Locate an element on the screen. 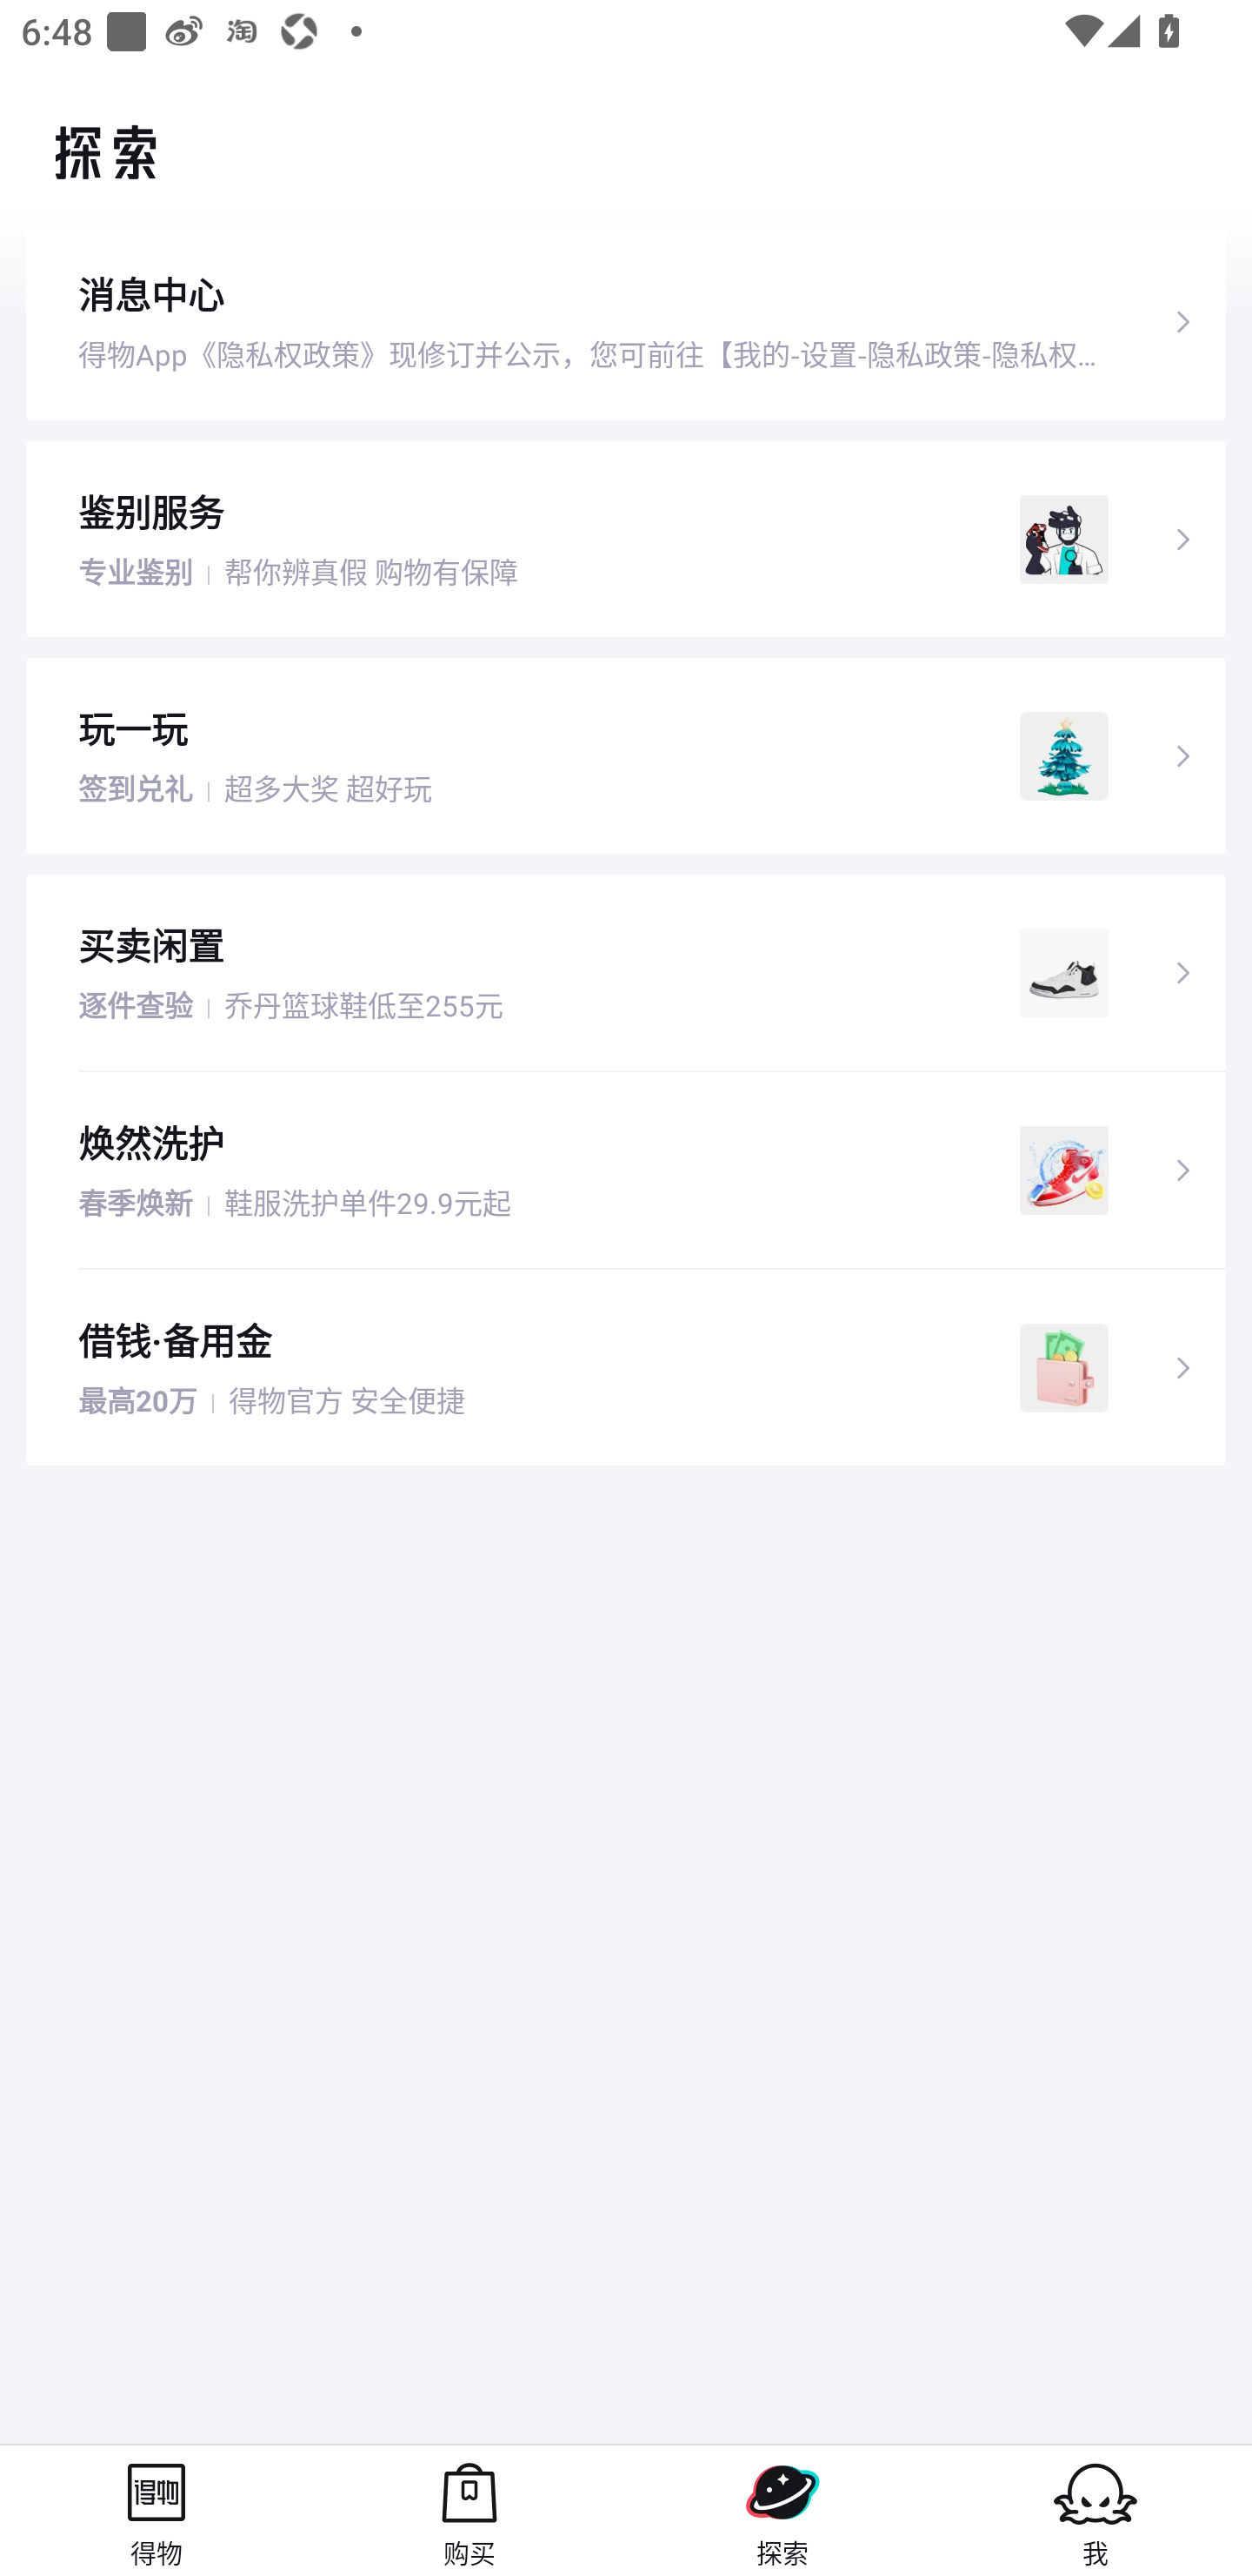  玩一玩 签到兑礼 丨 超多大奖 超好玩 is located at coordinates (626, 754).